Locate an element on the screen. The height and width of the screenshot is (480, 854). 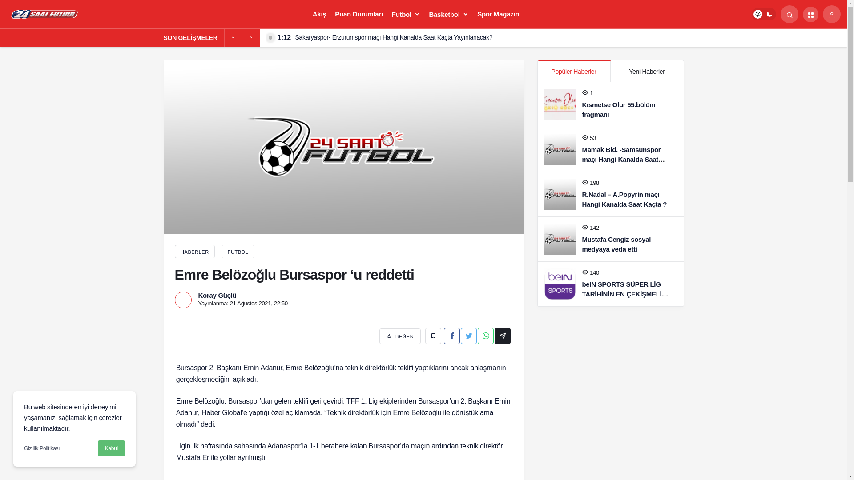
Basketbol is located at coordinates (449, 14).